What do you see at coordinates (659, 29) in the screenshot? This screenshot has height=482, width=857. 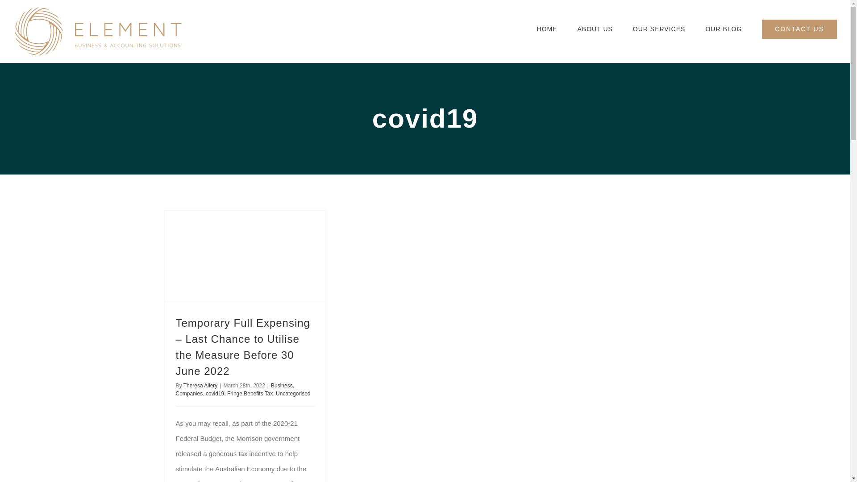 I see `OUR SERVICES` at bounding box center [659, 29].